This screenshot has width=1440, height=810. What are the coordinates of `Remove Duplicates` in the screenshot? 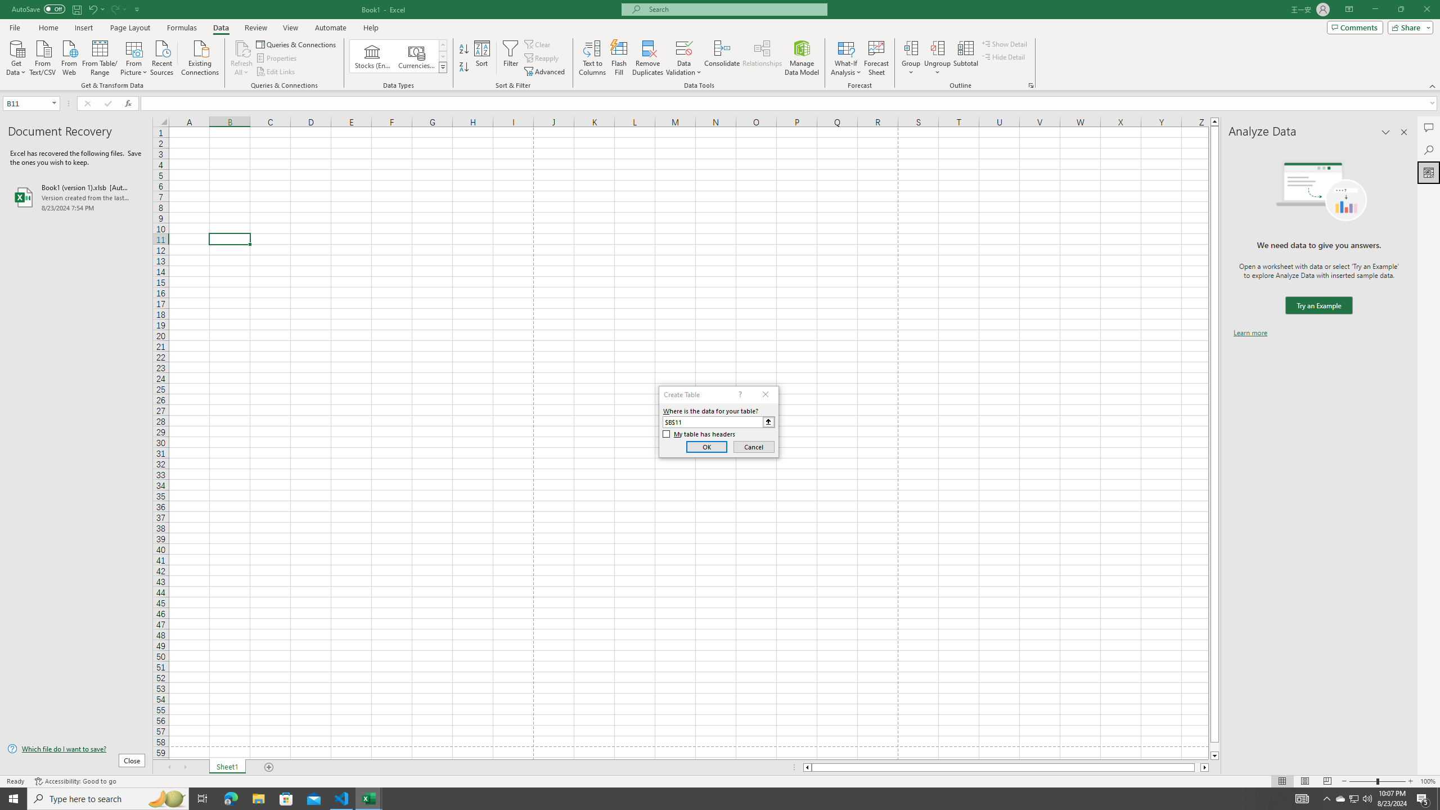 It's located at (648, 58).